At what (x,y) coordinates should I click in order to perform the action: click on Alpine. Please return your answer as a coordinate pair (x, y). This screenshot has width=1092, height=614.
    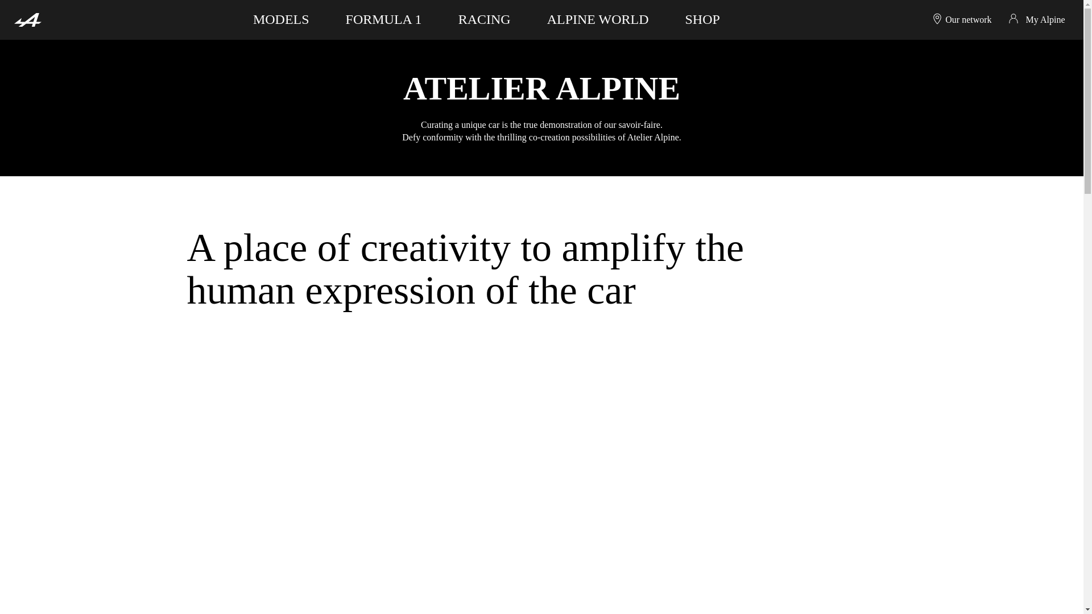
    Looking at the image, I should click on (27, 19).